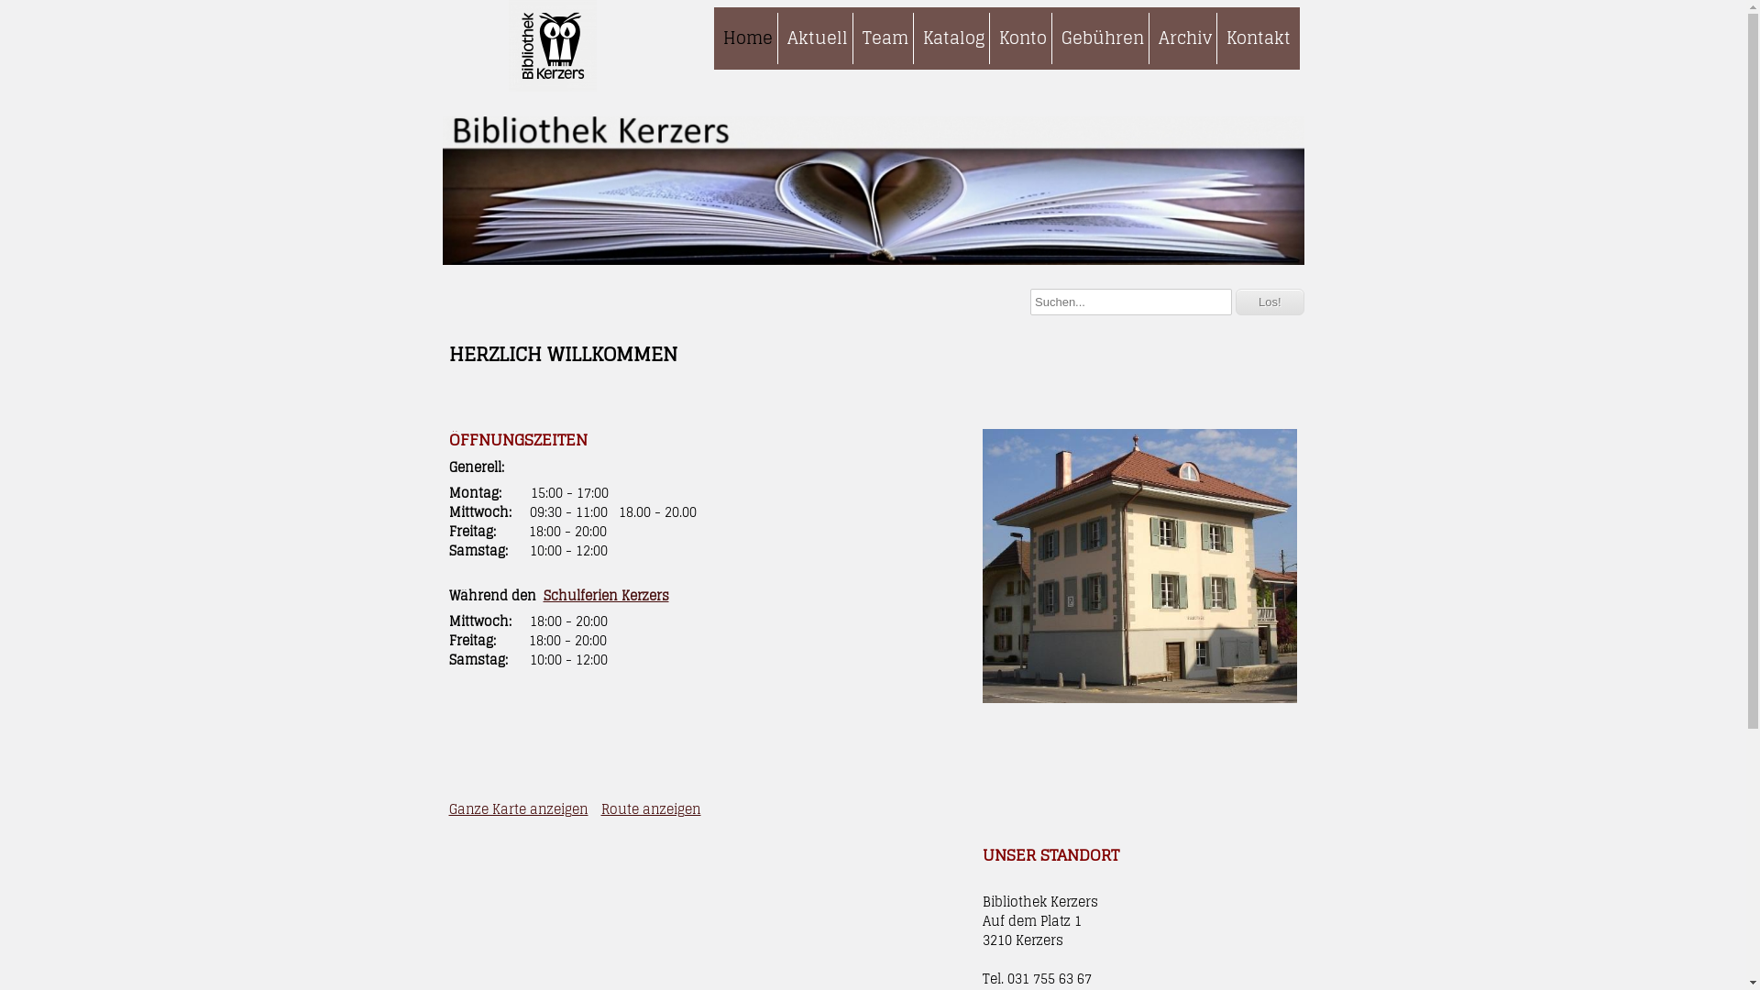 This screenshot has height=990, width=1760. Describe the element at coordinates (651, 808) in the screenshot. I see `Route anzeigen` at that location.